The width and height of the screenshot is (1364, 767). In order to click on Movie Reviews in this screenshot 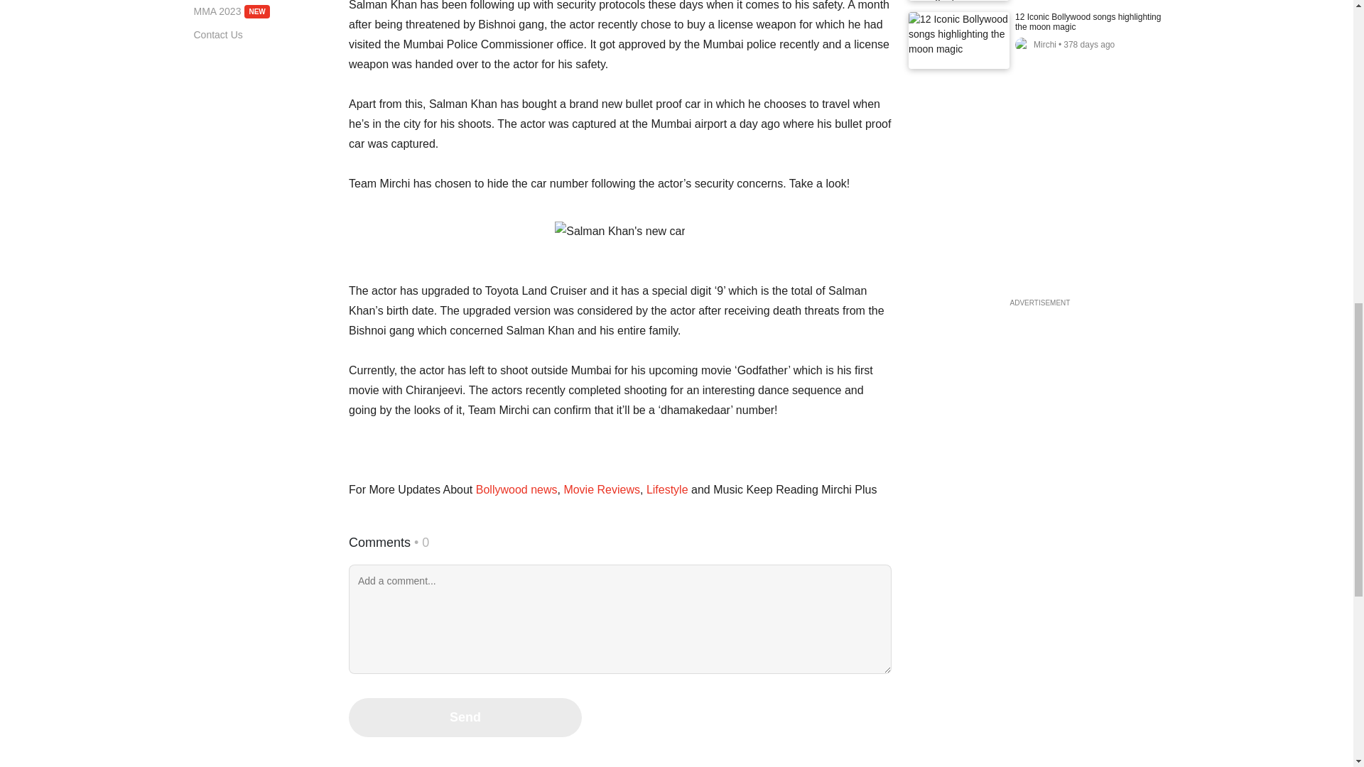, I will do `click(262, 11)`.